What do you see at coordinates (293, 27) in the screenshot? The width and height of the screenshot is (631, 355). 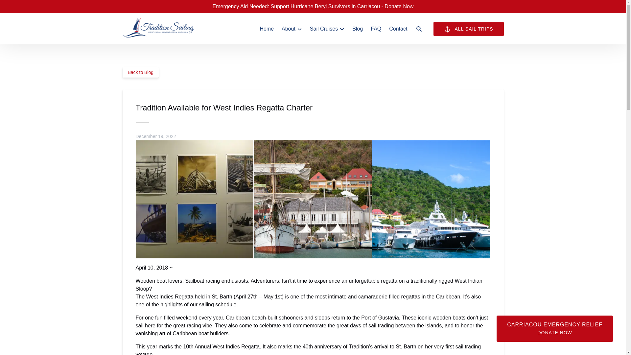 I see `Open About Menu` at bounding box center [293, 27].